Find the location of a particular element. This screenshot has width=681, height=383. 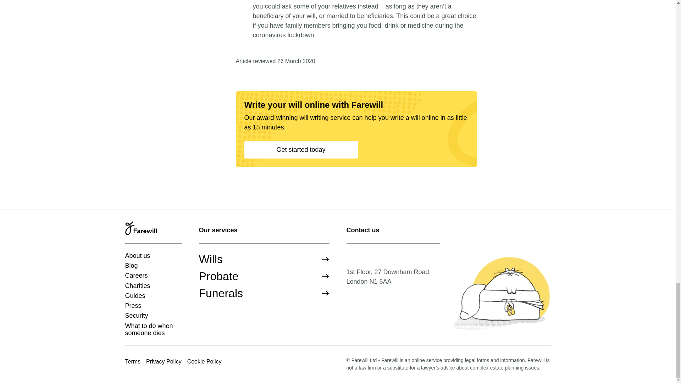

Press is located at coordinates (133, 306).